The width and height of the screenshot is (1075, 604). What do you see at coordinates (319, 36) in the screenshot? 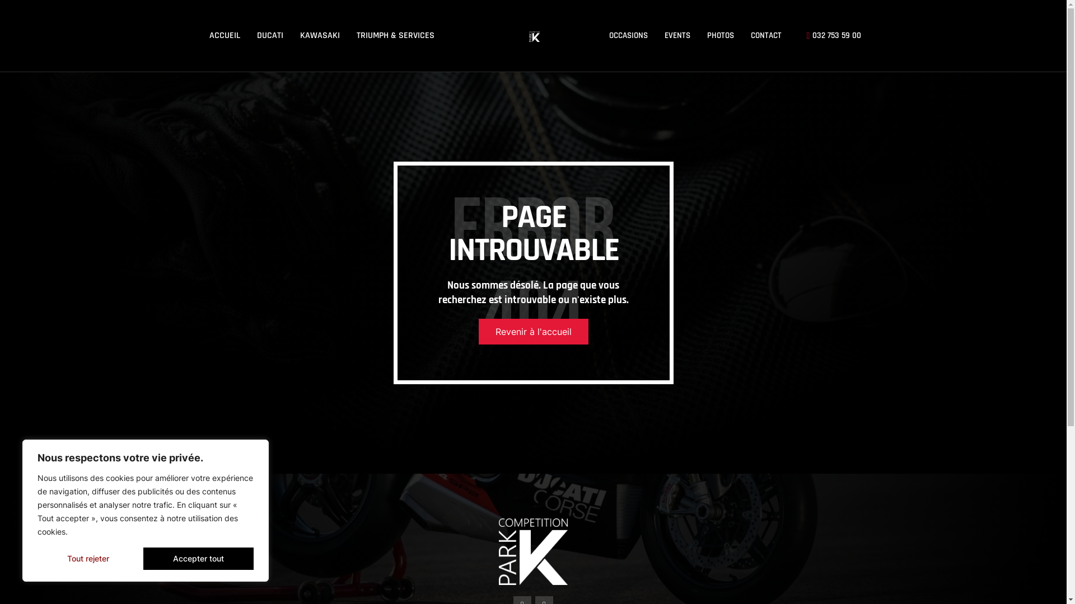
I see `KAWASAKI` at bounding box center [319, 36].